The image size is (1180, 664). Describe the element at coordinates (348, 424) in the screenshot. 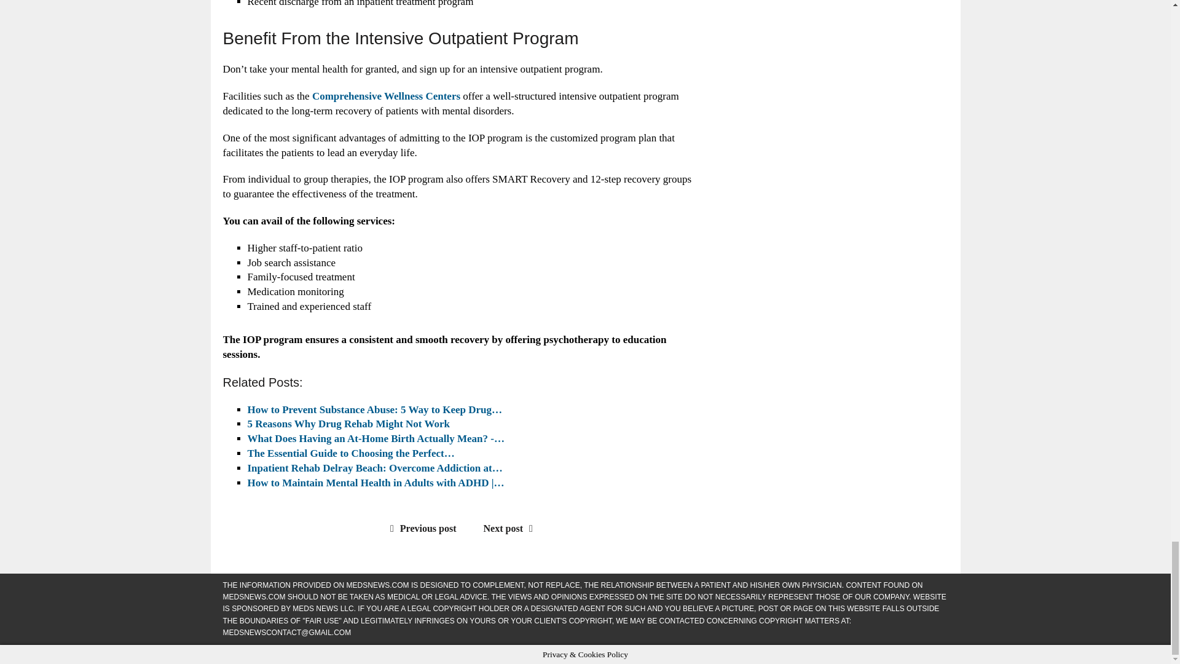

I see `5 Reasons Why Drug Rehab Might Not Work` at that location.